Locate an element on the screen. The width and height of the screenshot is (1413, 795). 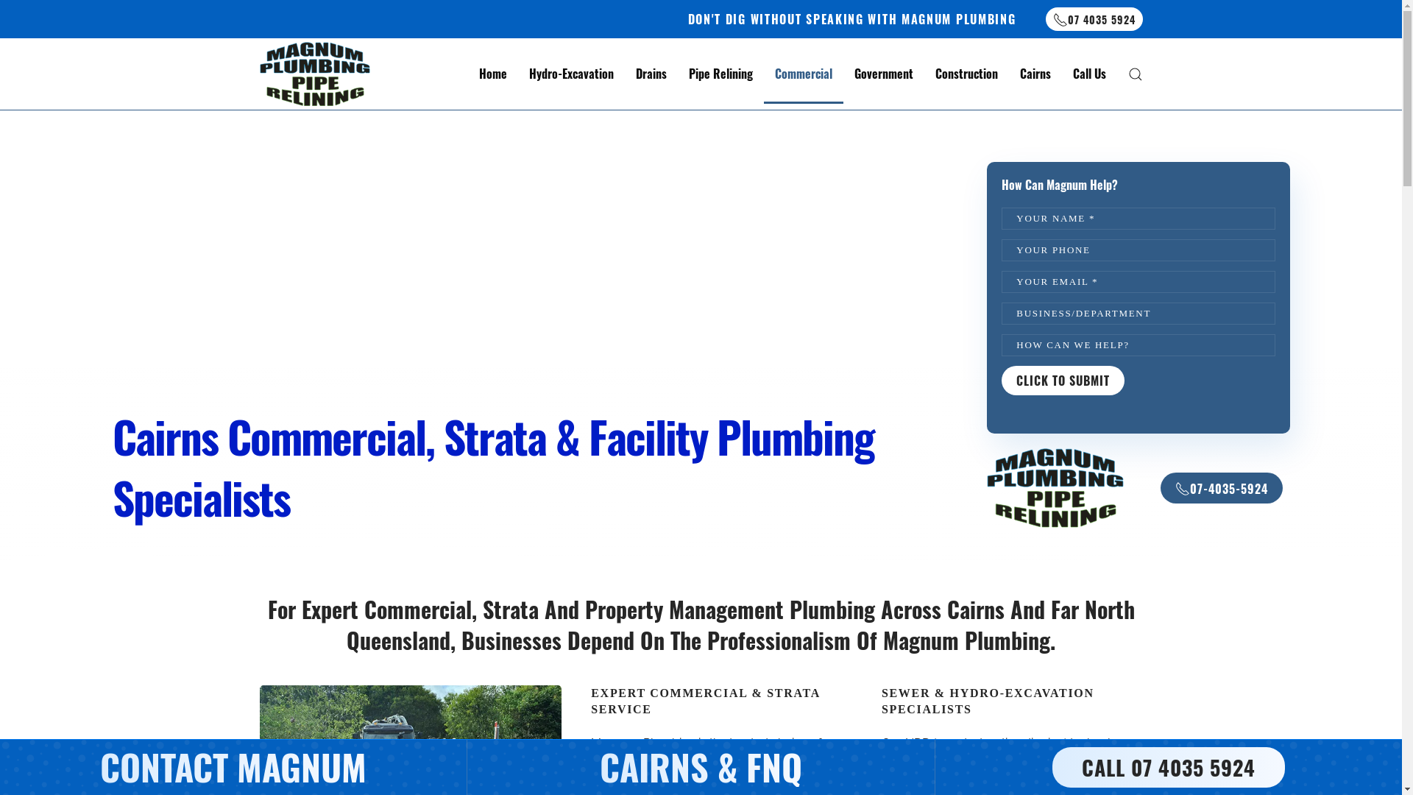
07-4035-5924 is located at coordinates (1222, 488).